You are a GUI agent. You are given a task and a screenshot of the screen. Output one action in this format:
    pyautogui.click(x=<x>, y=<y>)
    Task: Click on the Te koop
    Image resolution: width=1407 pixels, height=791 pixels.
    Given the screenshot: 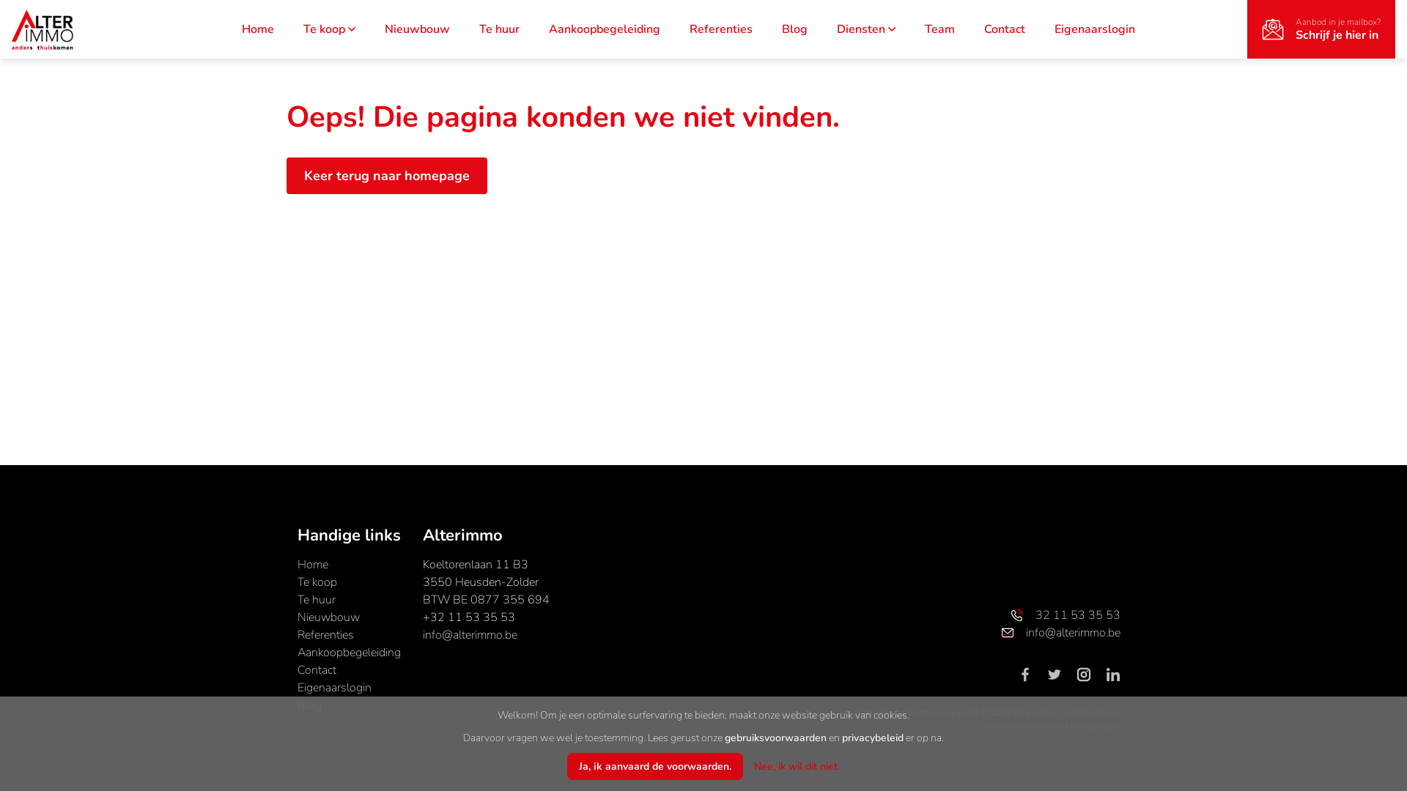 What is the action you would take?
    pyautogui.click(x=317, y=582)
    